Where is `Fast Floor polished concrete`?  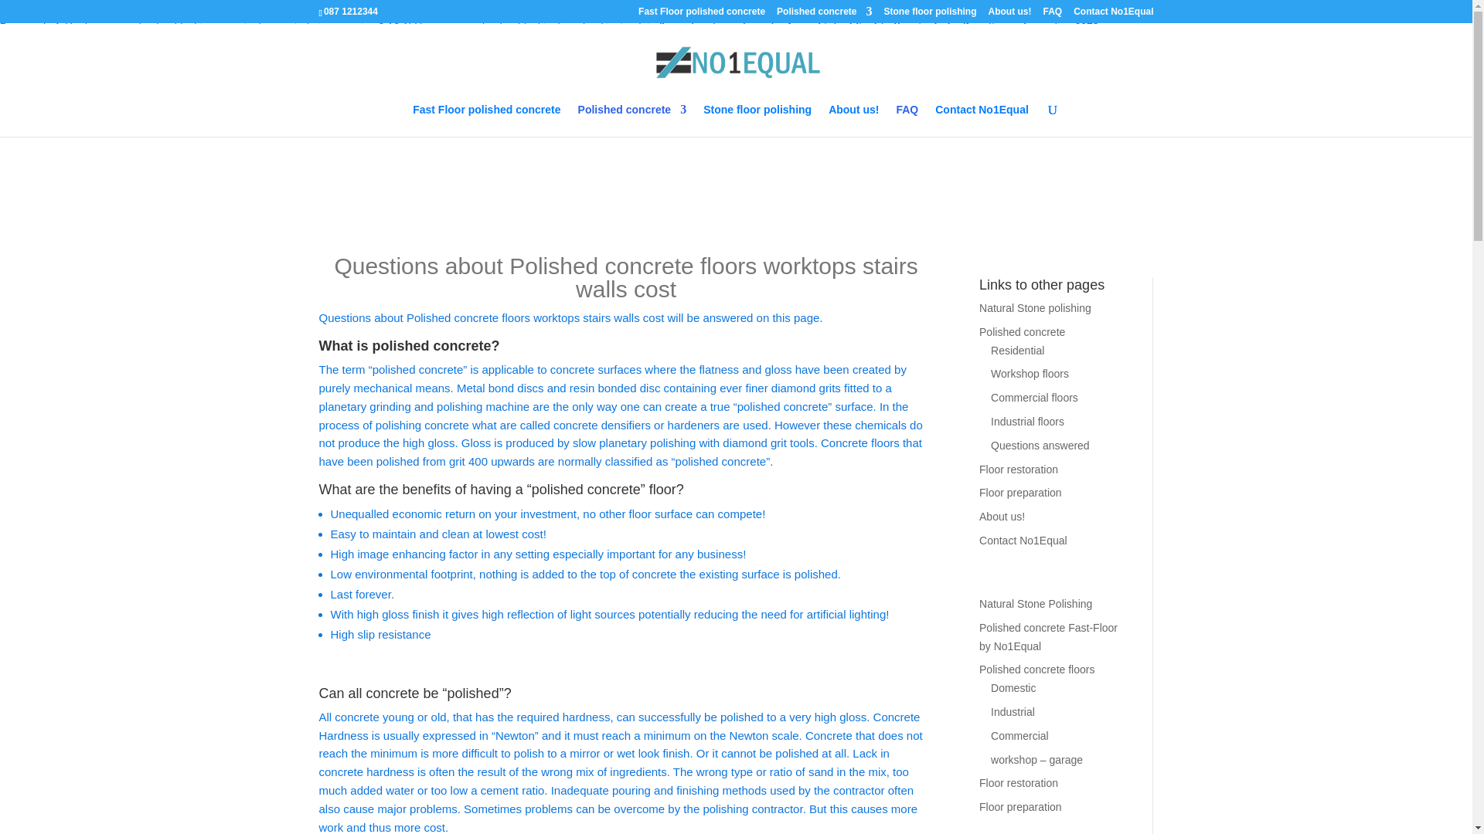
Fast Floor polished concrete is located at coordinates (486, 120).